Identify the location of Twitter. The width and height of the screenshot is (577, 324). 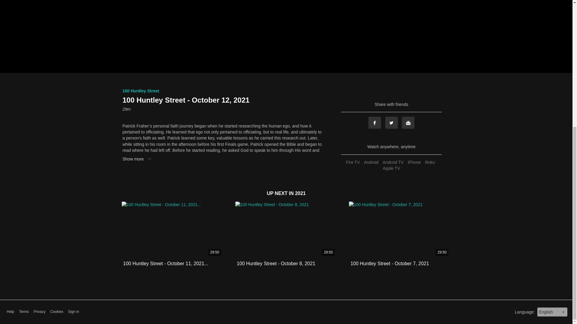
(392, 122).